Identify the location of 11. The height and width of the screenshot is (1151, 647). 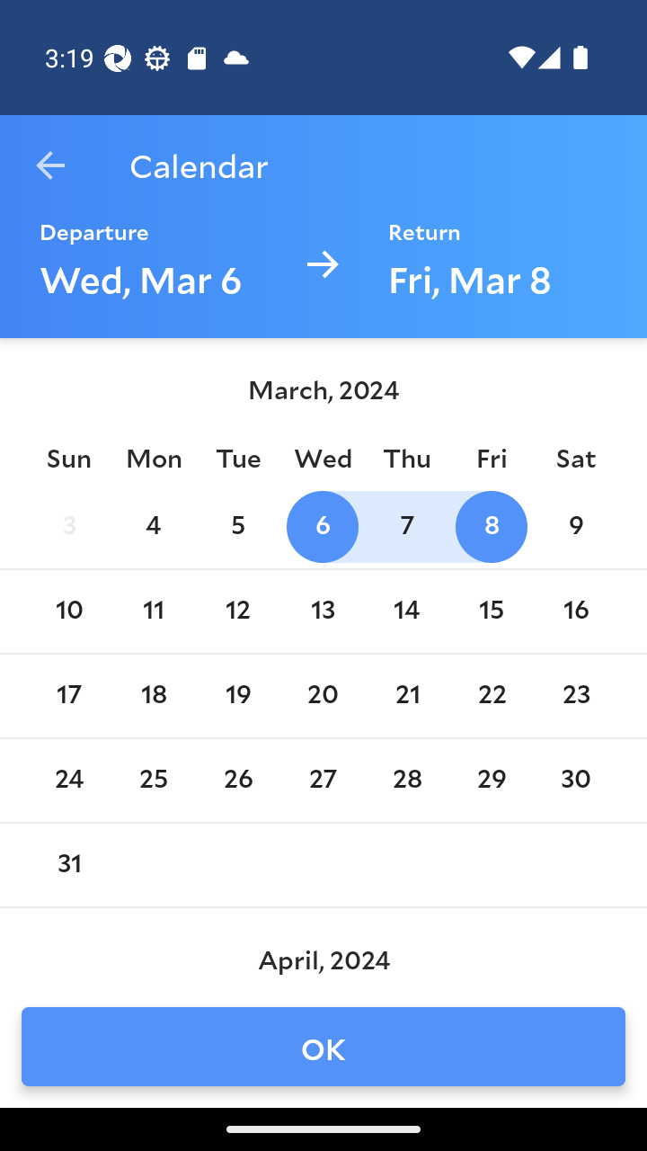
(153, 611).